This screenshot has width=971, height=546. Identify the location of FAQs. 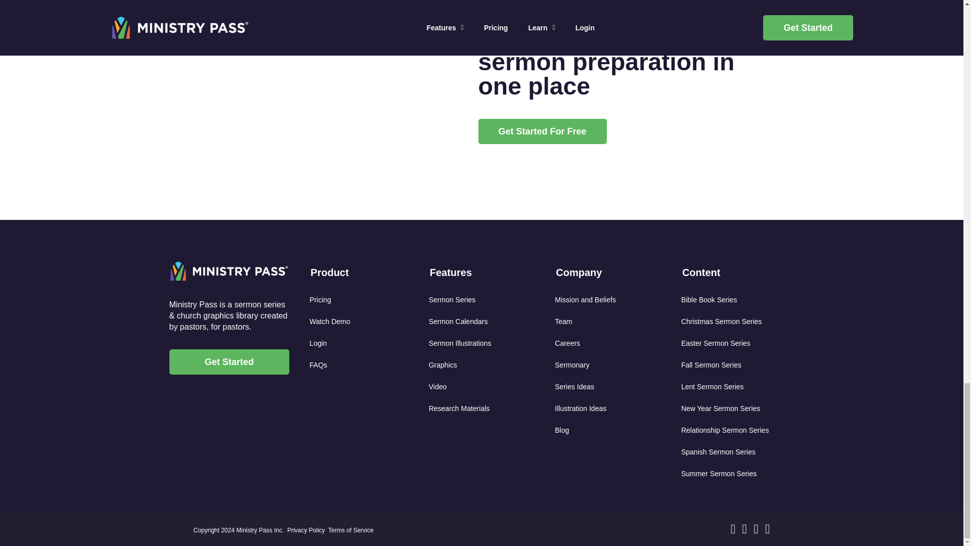
(366, 366).